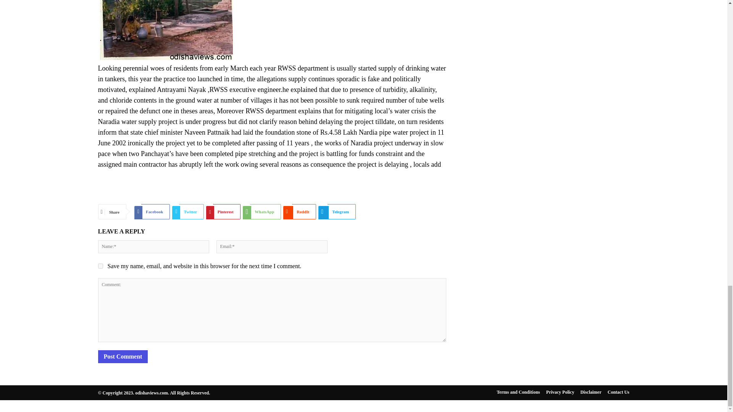 This screenshot has height=412, width=733. Describe the element at coordinates (100, 266) in the screenshot. I see `yes` at that location.